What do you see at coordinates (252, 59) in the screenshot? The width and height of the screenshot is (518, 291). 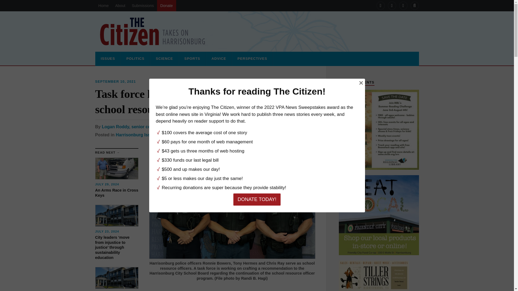 I see `PERSPECTIVES` at bounding box center [252, 59].